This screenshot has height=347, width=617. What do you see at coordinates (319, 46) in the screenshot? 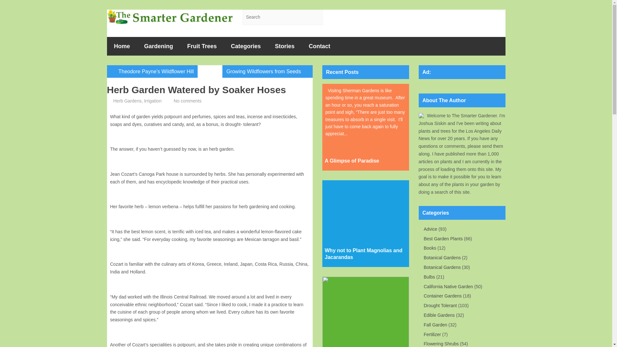
I see `Contact` at bounding box center [319, 46].